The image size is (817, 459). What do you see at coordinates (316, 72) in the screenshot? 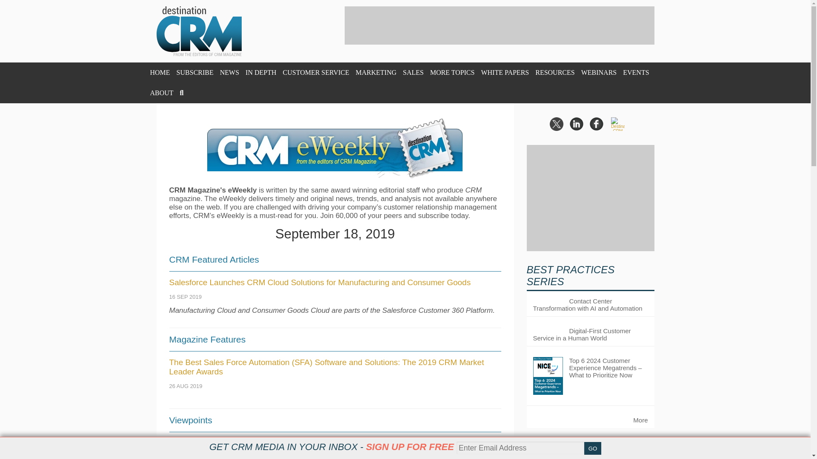
I see `Customer Service` at bounding box center [316, 72].